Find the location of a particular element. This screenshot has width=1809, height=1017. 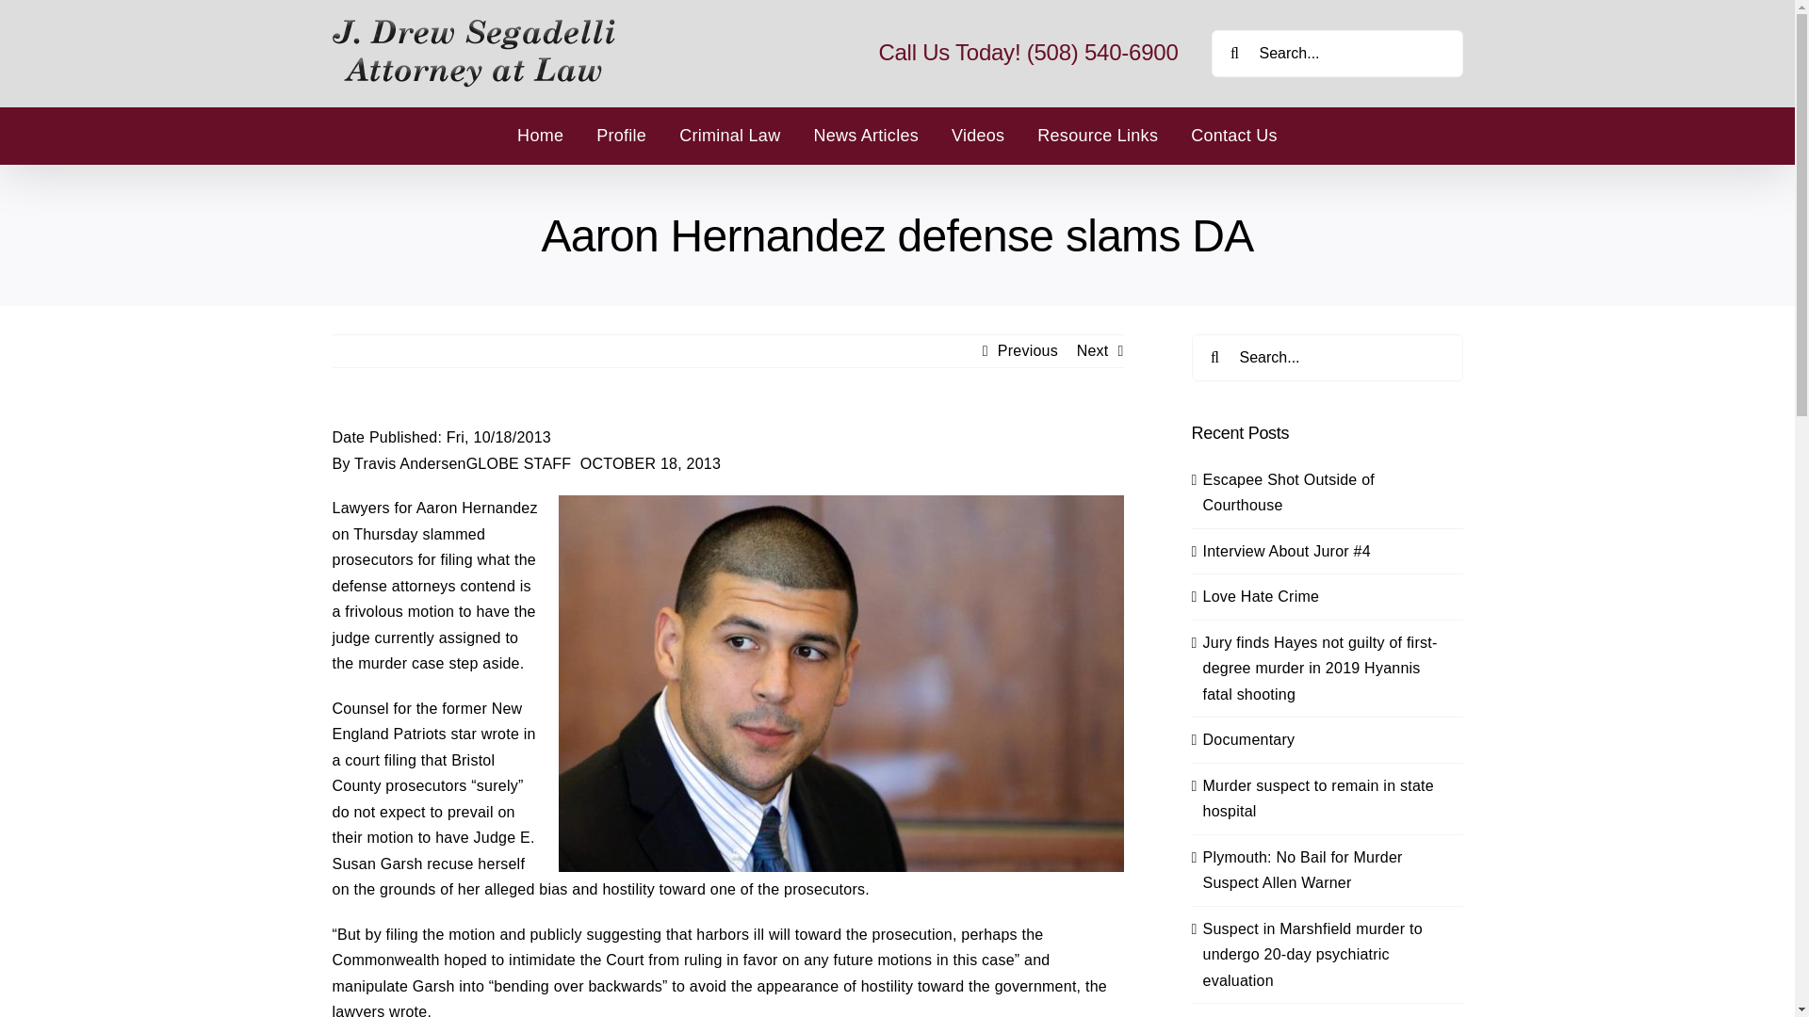

News Articles is located at coordinates (865, 136).